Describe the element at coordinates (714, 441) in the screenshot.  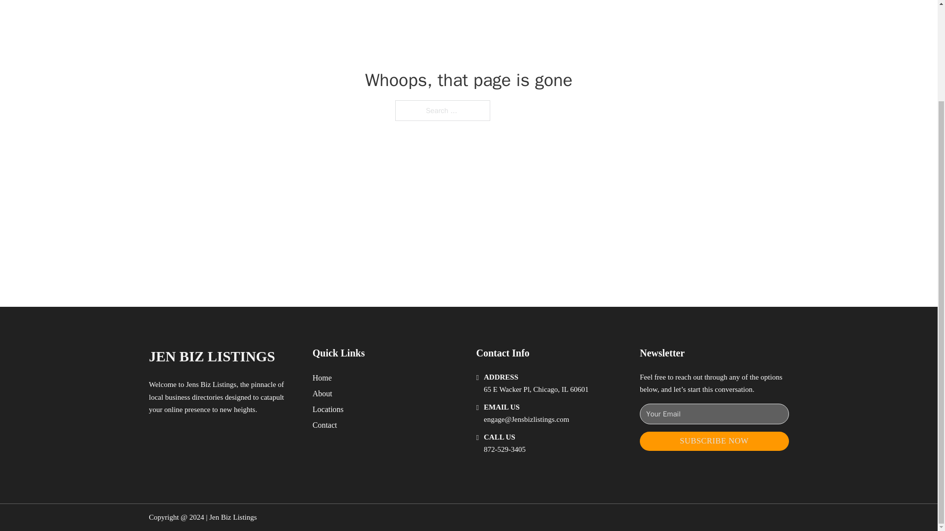
I see `SUBSCRIBE NOW` at that location.